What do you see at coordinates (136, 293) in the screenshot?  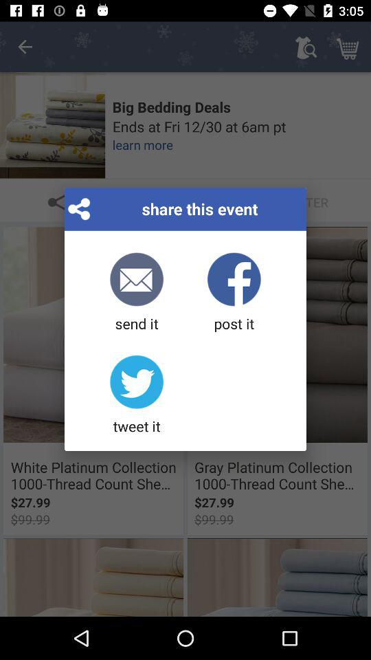 I see `turn off the item above tweet it item` at bounding box center [136, 293].